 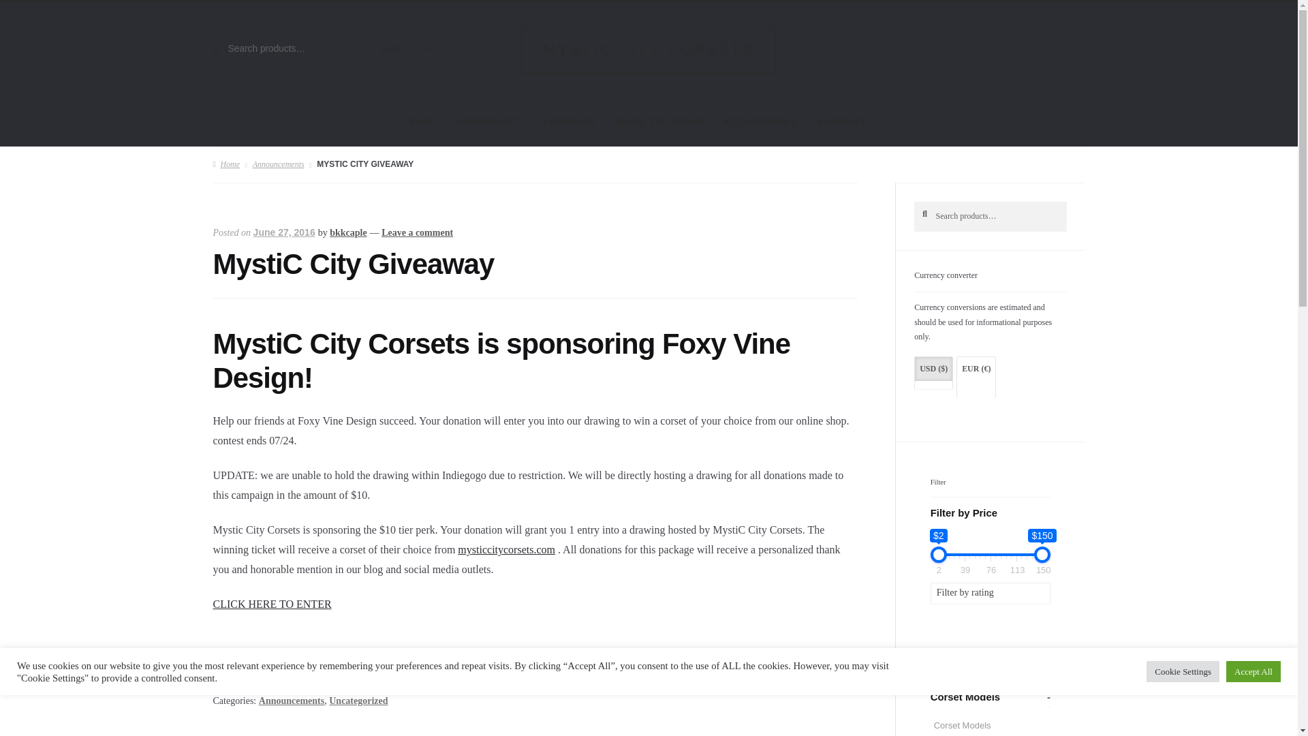 I want to click on Corset Models, so click(x=971, y=725).